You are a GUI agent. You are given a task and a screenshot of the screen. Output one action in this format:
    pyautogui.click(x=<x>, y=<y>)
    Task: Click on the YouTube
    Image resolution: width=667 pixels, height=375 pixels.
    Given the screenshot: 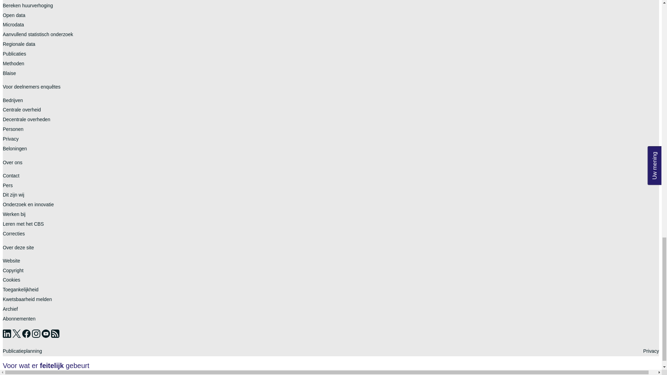 What is the action you would take?
    pyautogui.click(x=46, y=336)
    